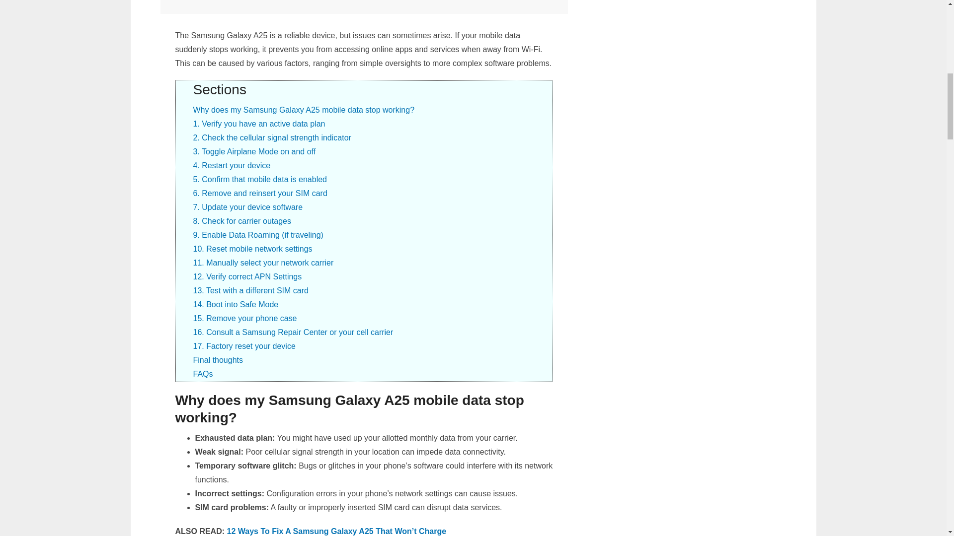 The image size is (954, 536). Describe the element at coordinates (271, 137) in the screenshot. I see `2. Check the cellular signal strength indicator` at that location.